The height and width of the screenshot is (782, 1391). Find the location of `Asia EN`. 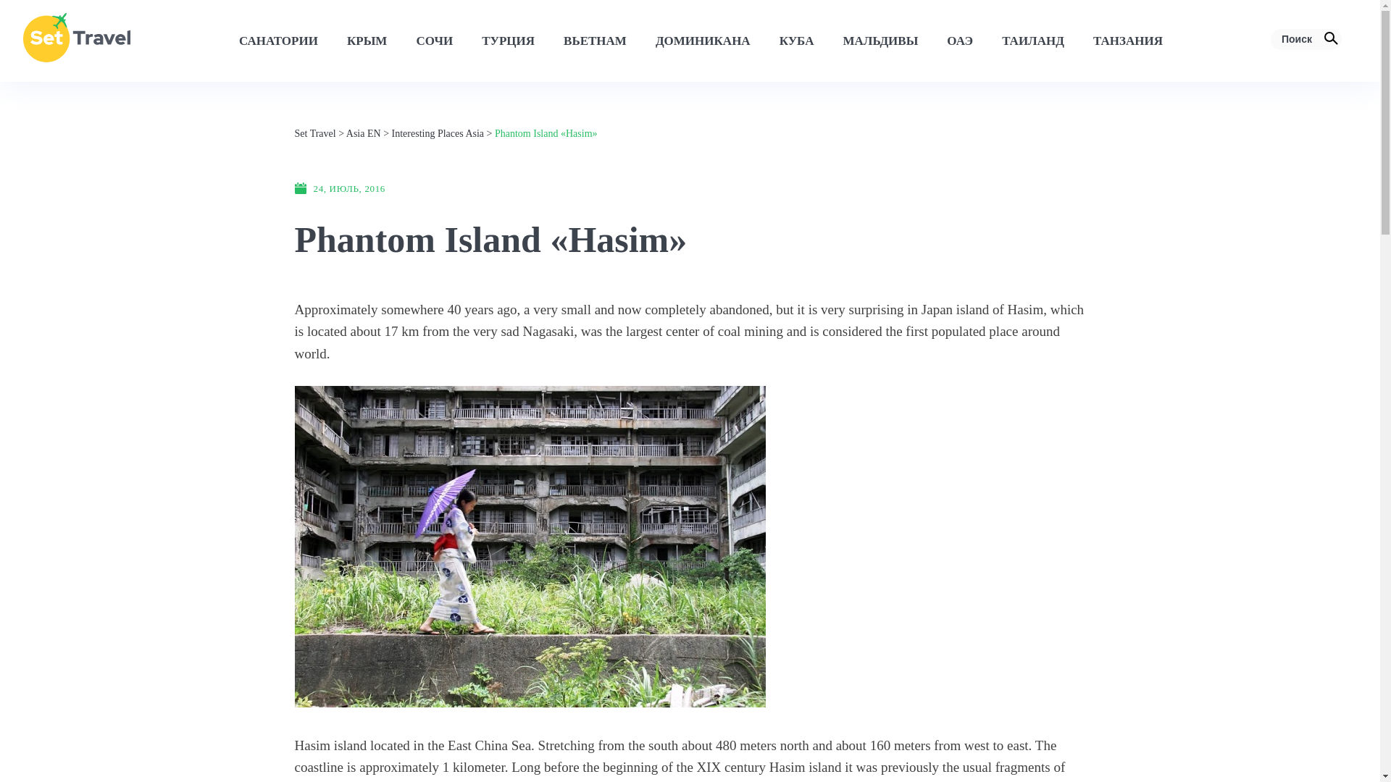

Asia EN is located at coordinates (364, 133).